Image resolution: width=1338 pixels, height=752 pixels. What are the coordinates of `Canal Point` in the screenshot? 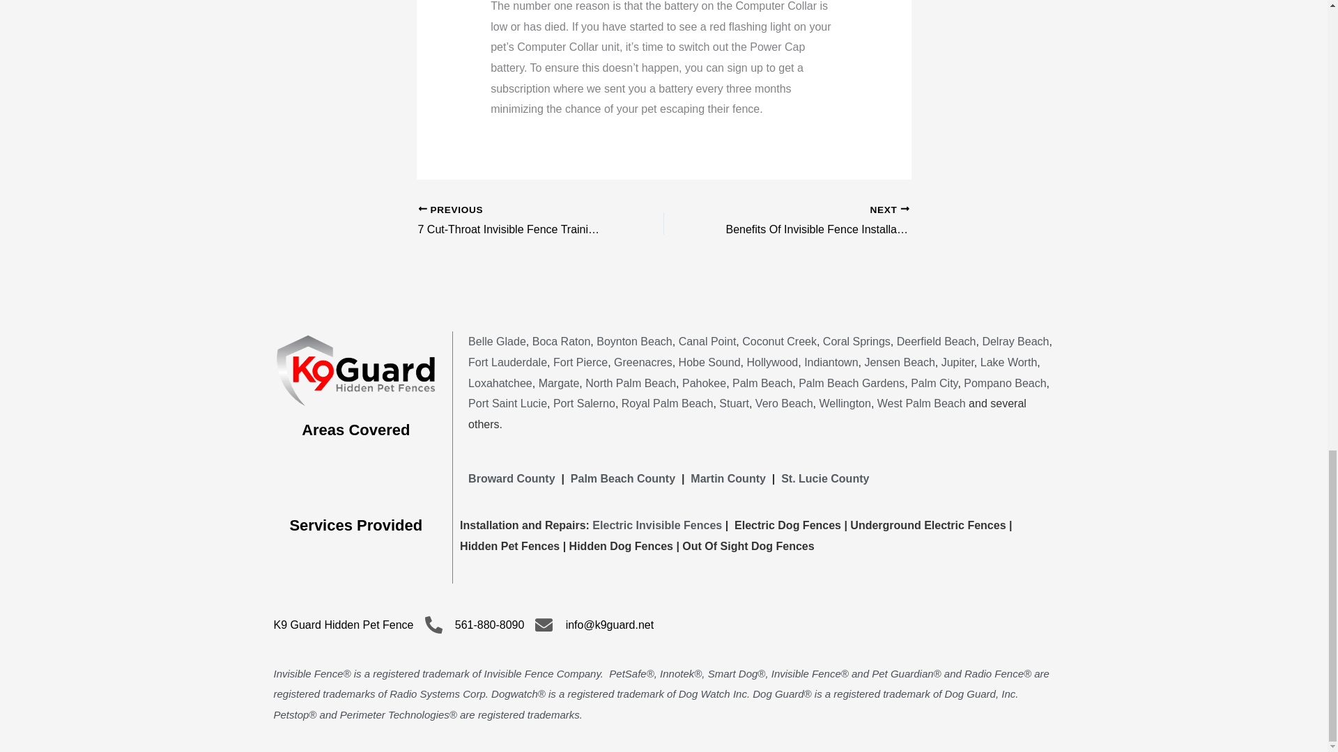 It's located at (810, 221).